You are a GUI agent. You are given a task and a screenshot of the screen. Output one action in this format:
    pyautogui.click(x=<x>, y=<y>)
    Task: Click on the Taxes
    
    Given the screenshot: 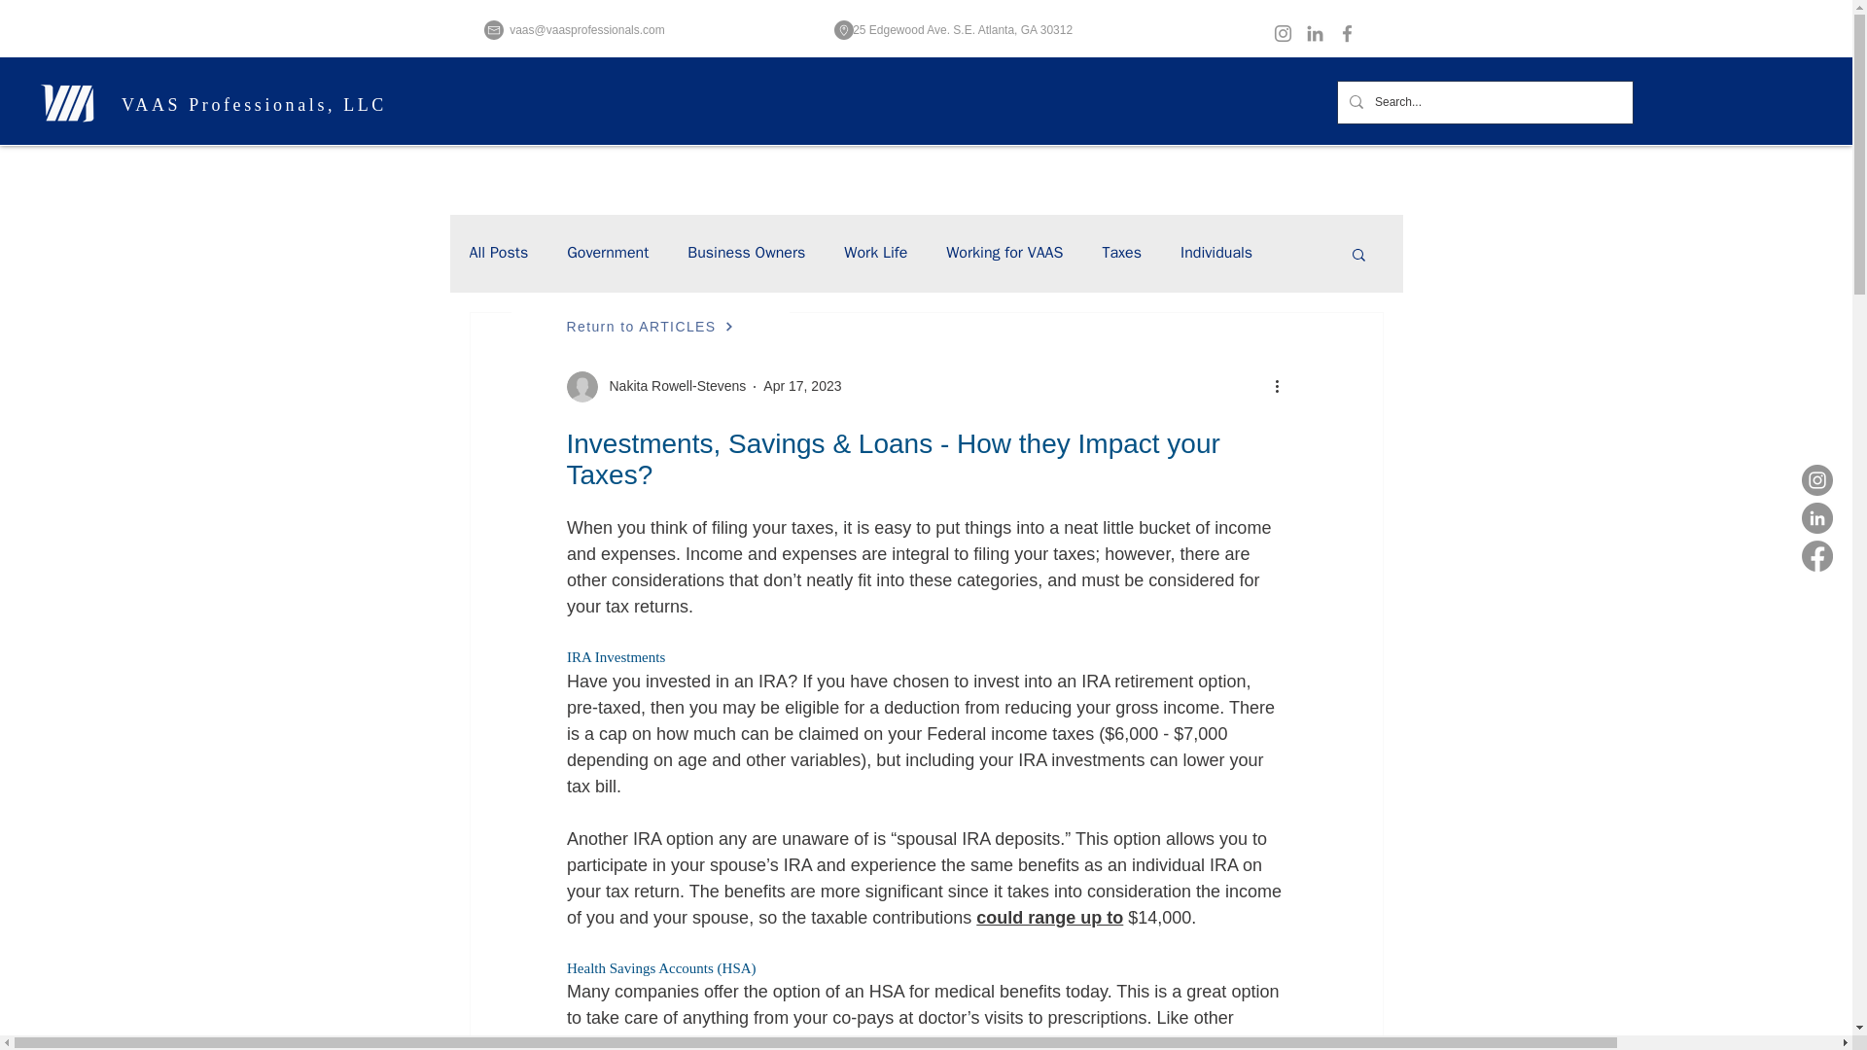 What is the action you would take?
    pyautogui.click(x=1120, y=253)
    